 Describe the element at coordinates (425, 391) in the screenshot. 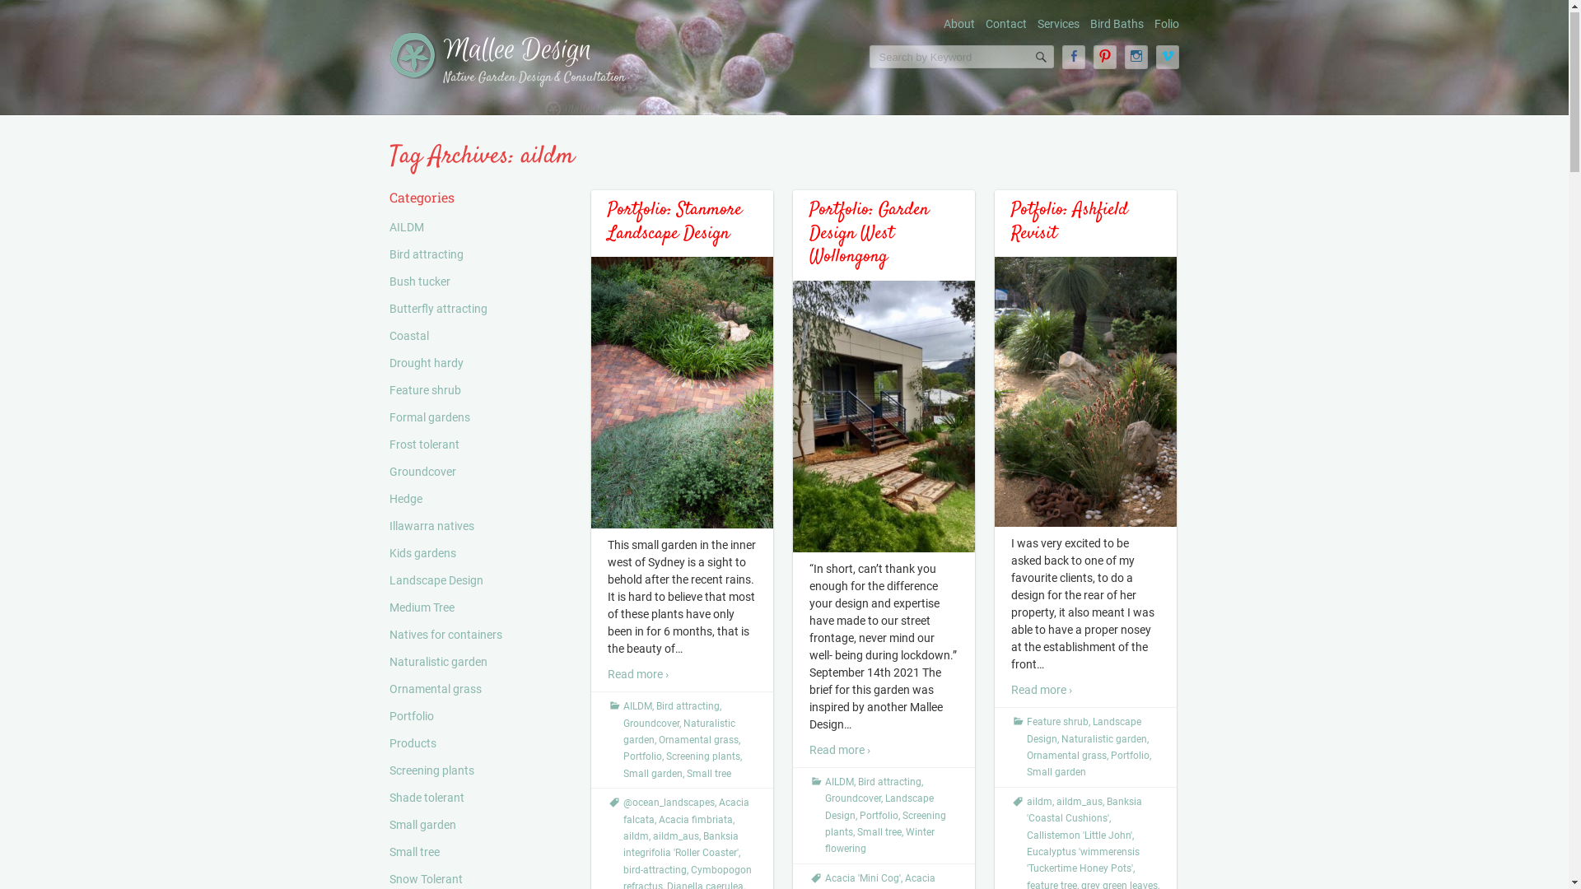

I see `Feature shrub` at that location.